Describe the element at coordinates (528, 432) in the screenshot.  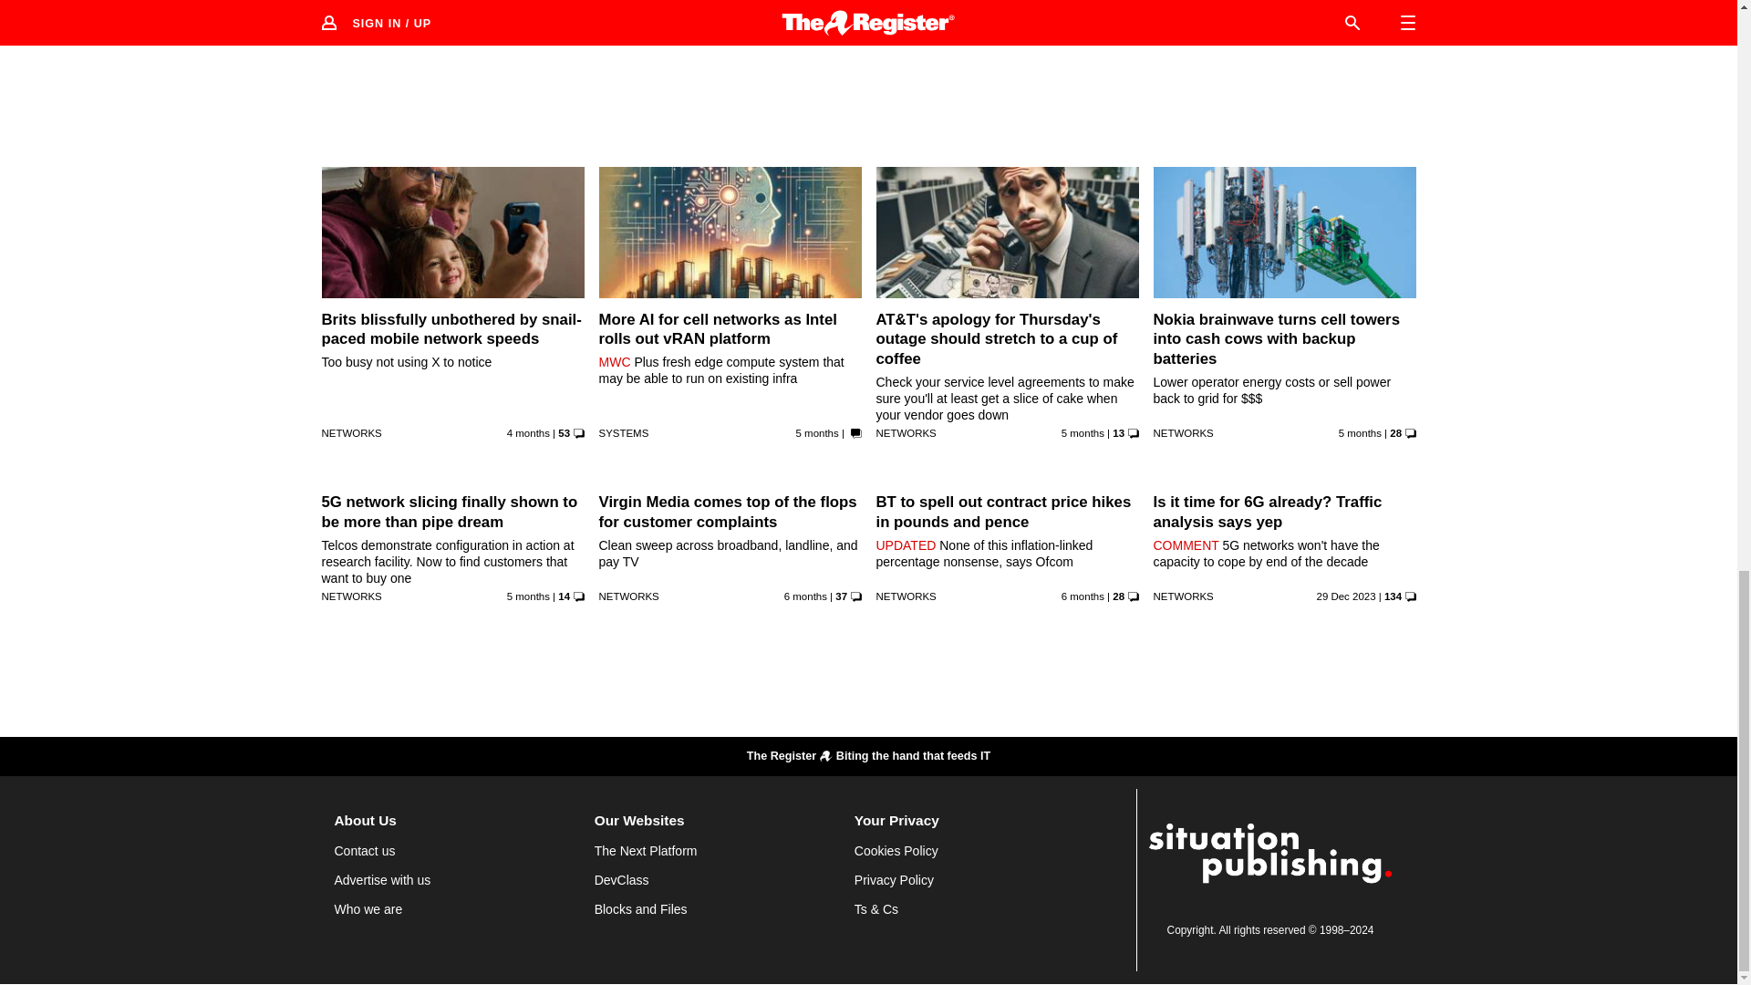
I see `20 Mar 2024 9:30` at that location.